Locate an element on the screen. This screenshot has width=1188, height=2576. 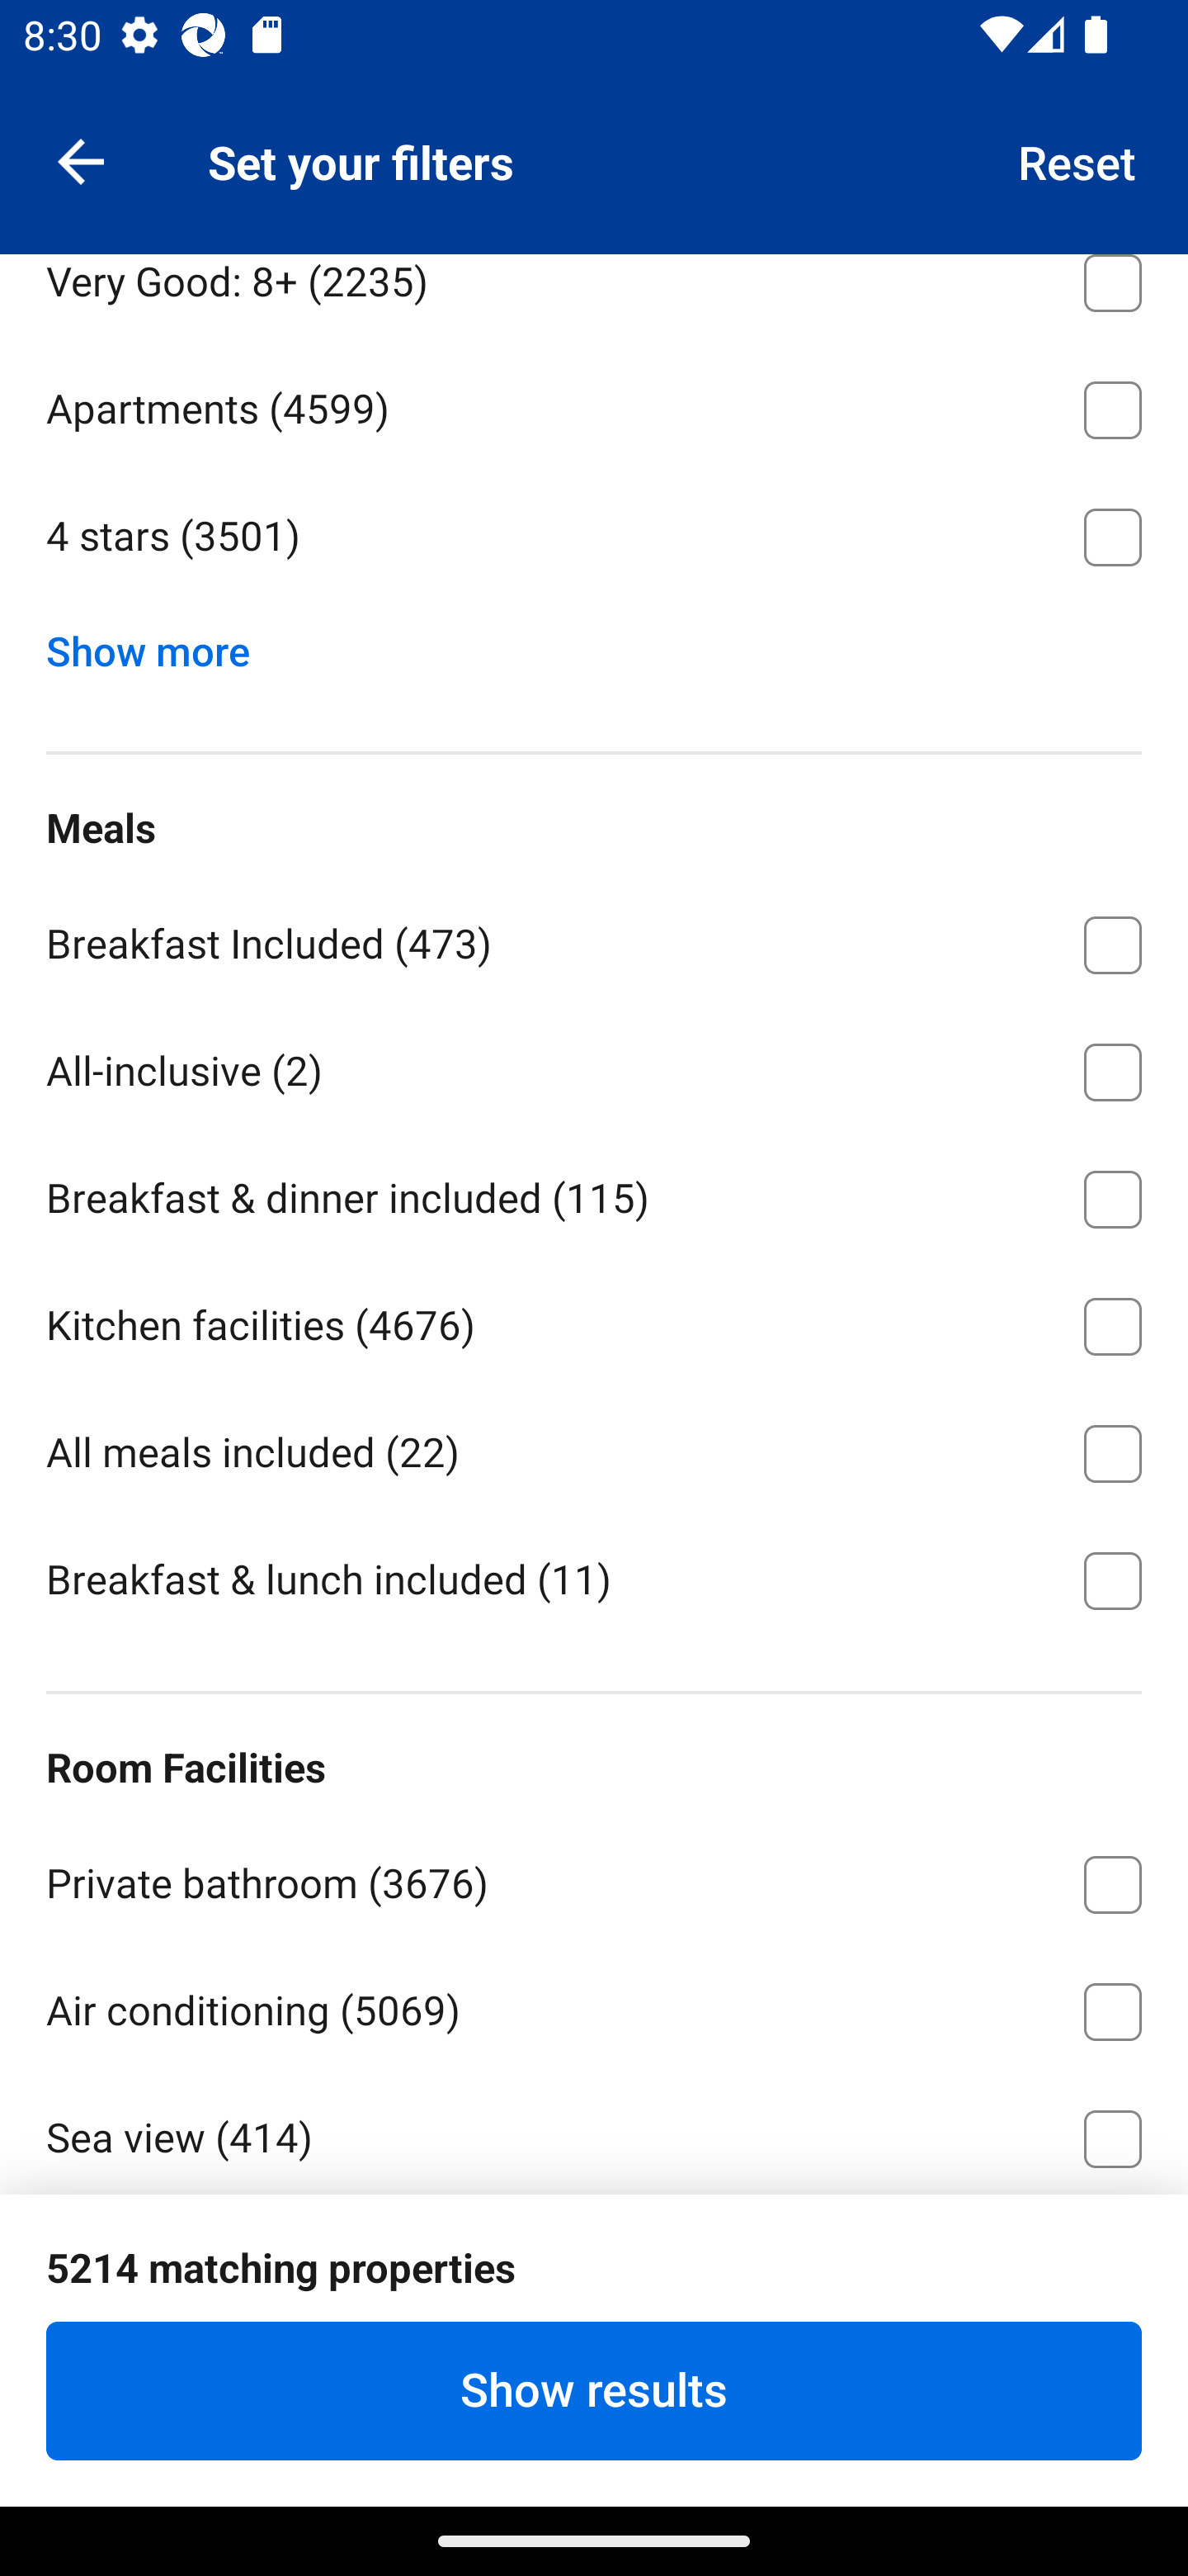
Private bathroom ⁦(3676) is located at coordinates (594, 1879).